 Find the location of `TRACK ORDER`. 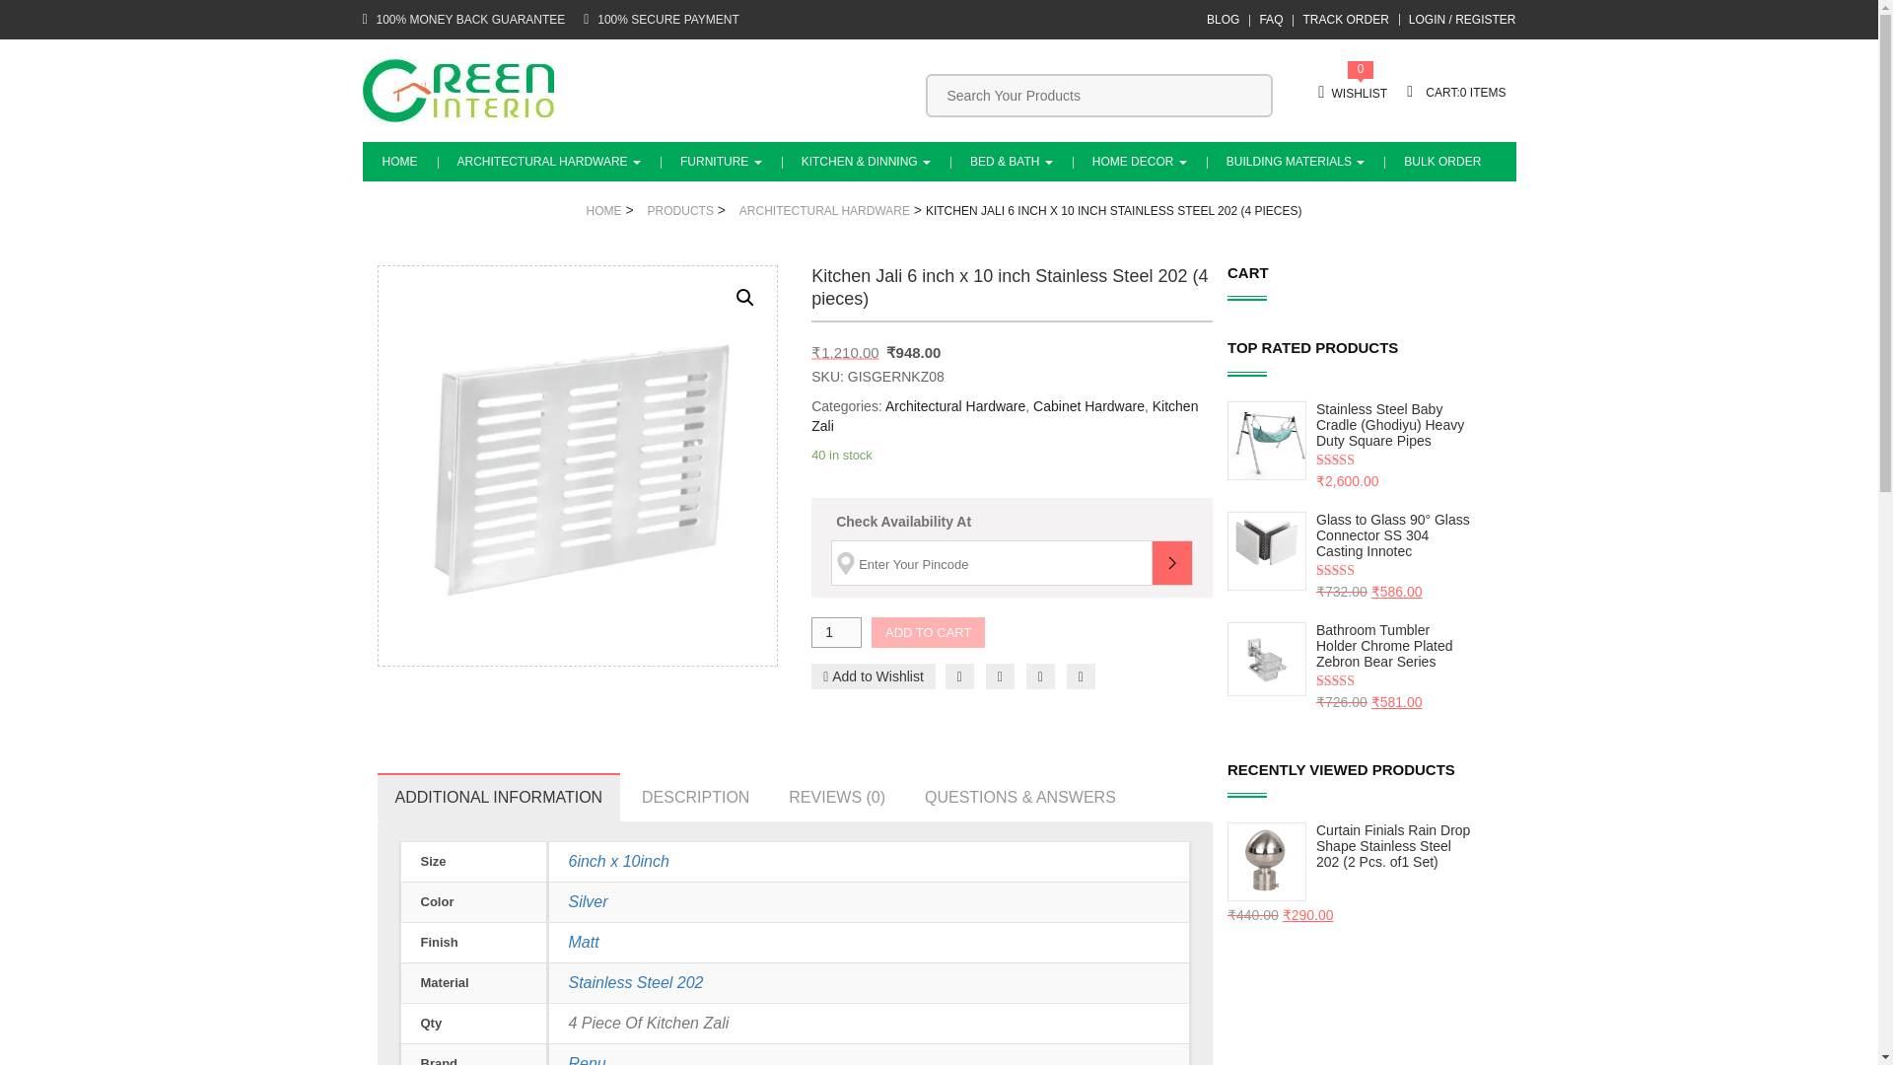

TRACK ORDER is located at coordinates (1345, 20).